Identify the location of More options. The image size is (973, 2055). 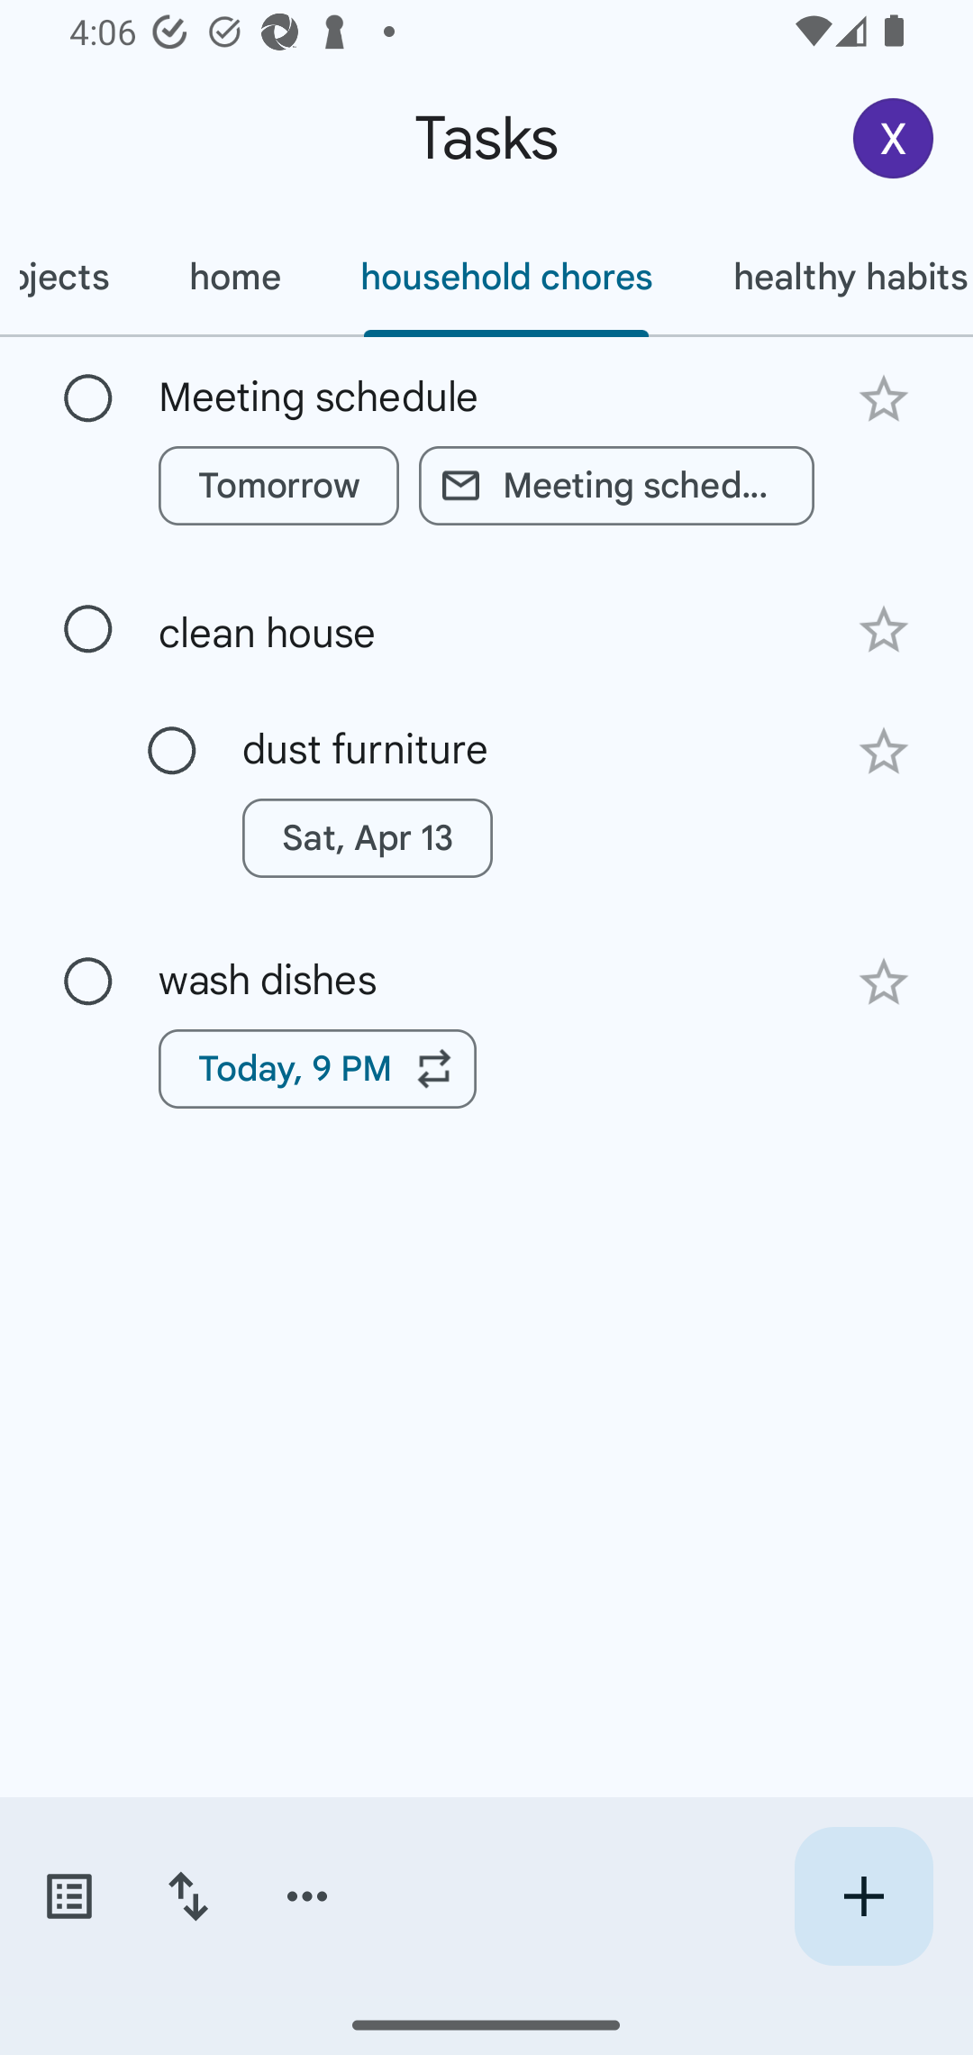
(307, 1896).